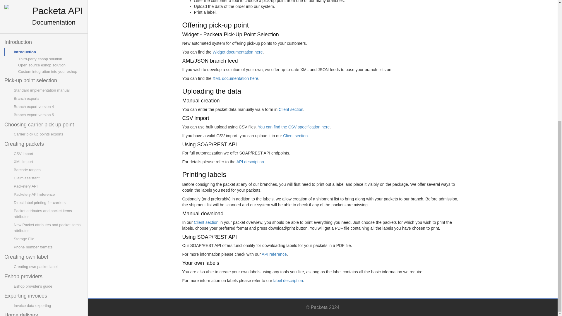  I want to click on Widget documentation here, so click(237, 52).